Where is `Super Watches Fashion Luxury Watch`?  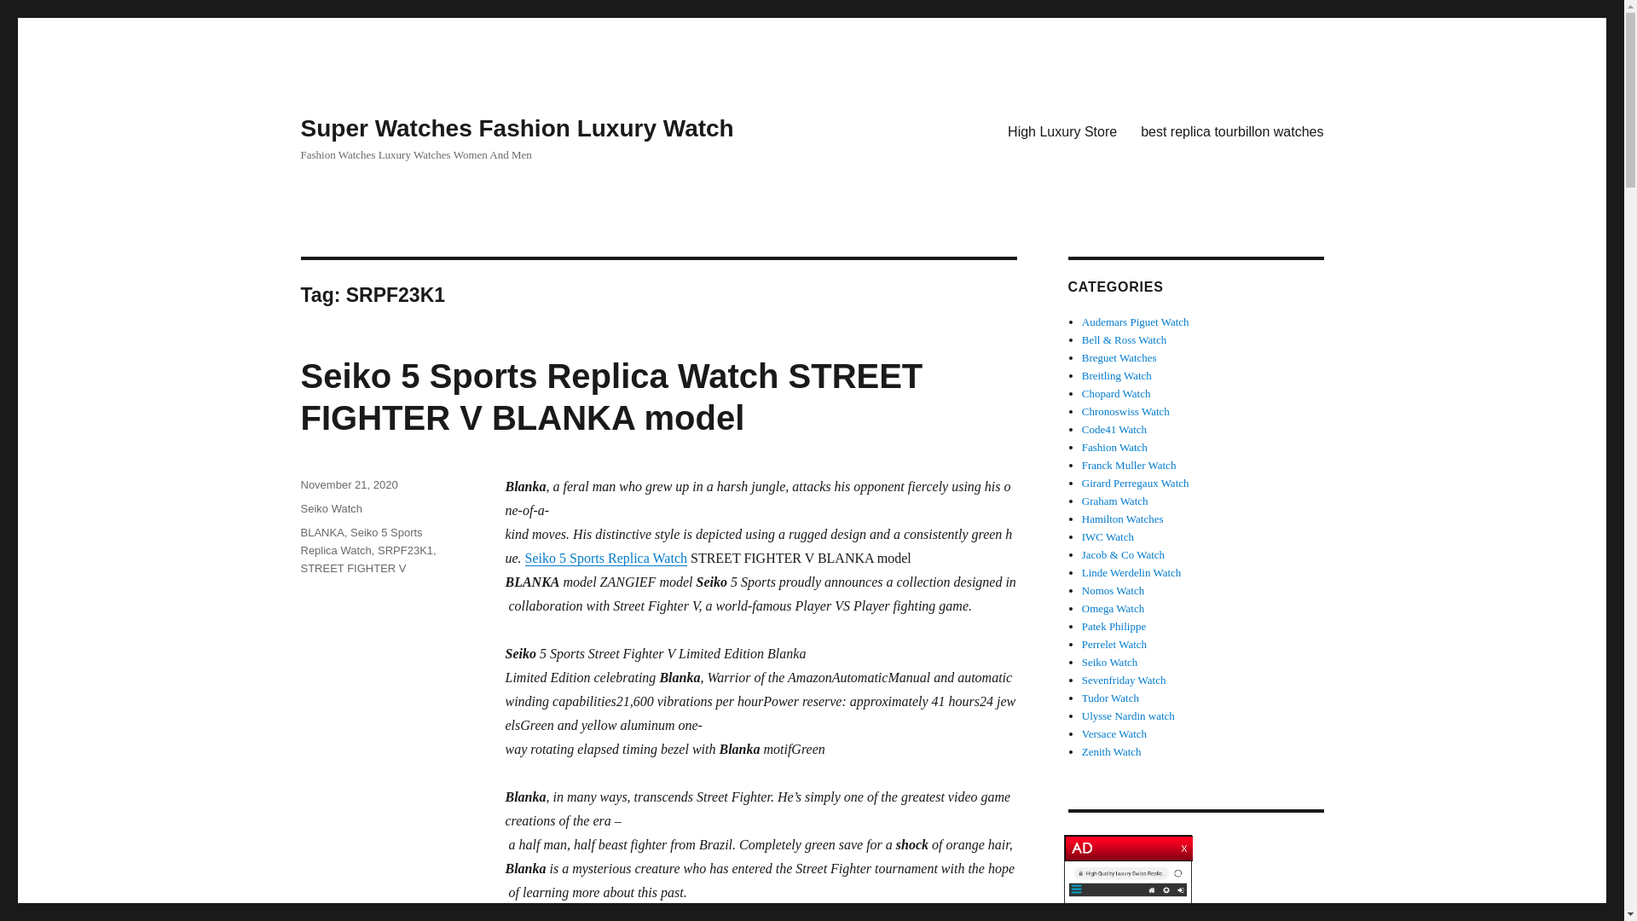 Super Watches Fashion Luxury Watch is located at coordinates (517, 128).